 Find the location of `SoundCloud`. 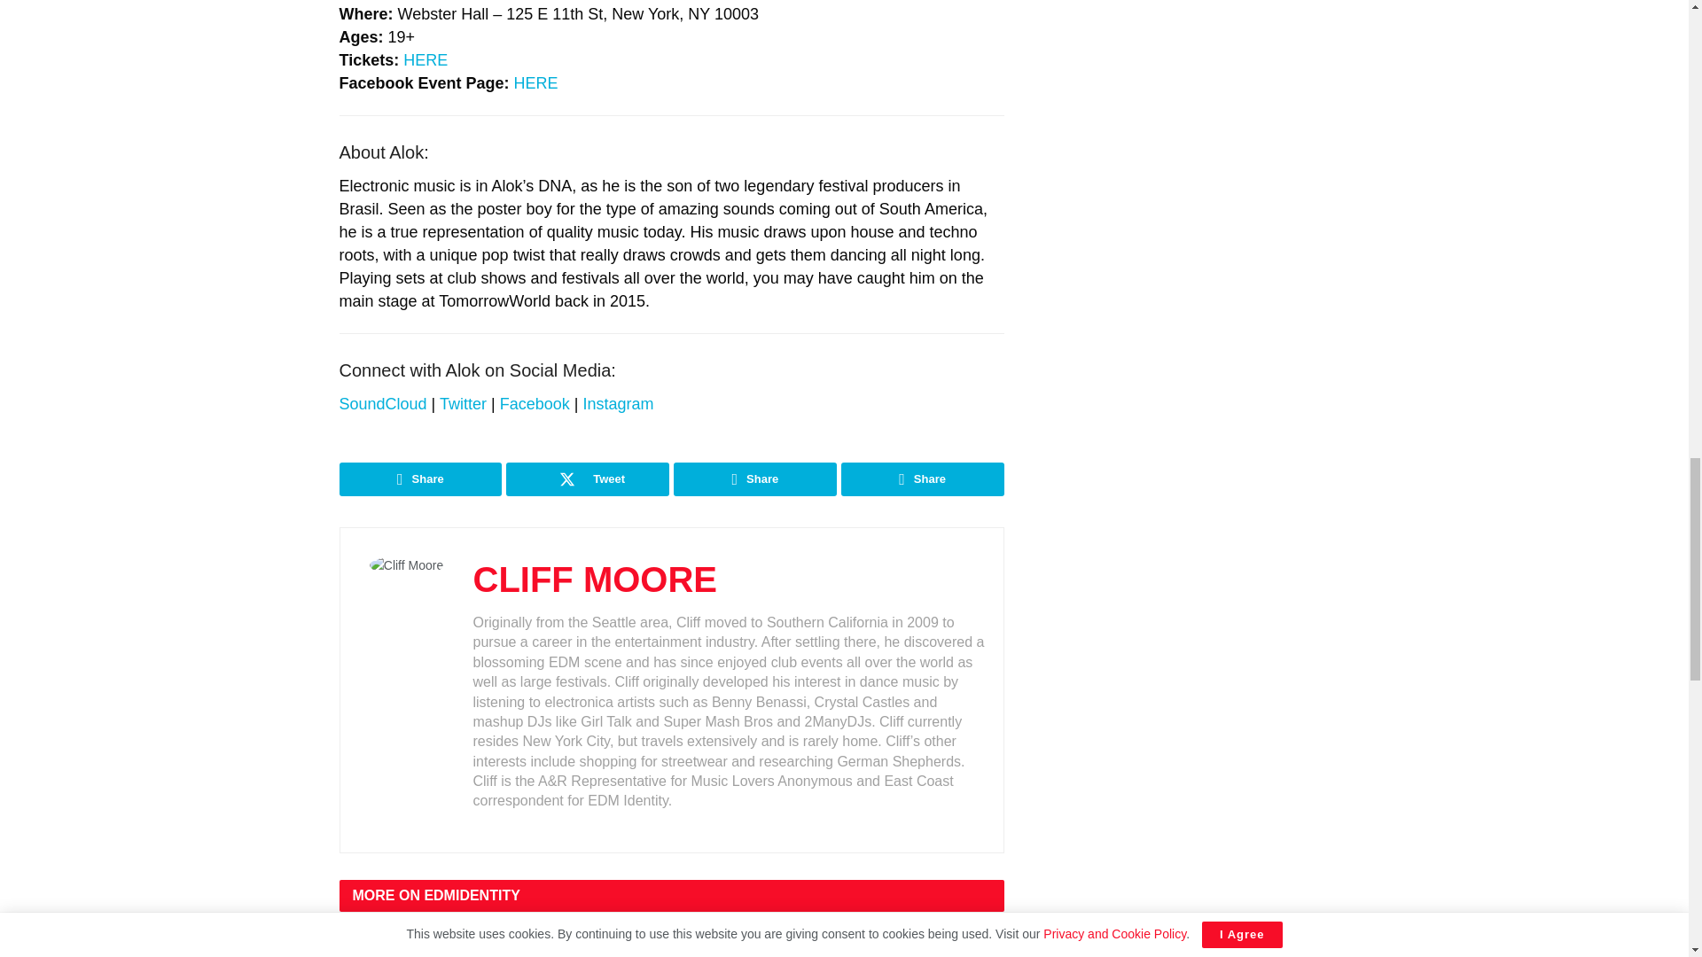

SoundCloud is located at coordinates (385, 404).